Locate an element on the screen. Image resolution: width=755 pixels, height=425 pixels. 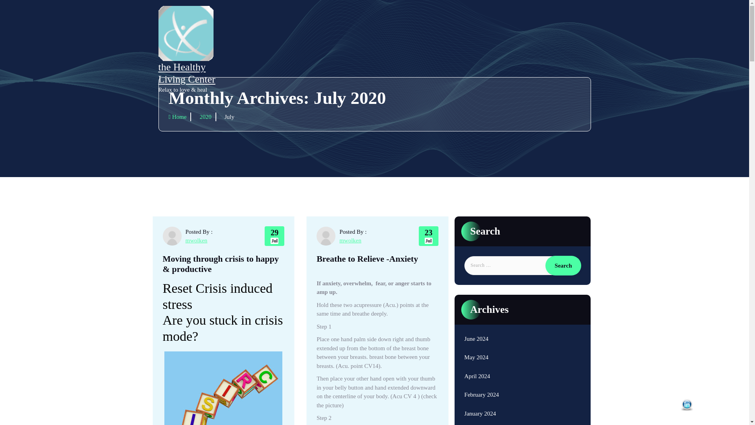
Breathe to Relieve -Anxiety is located at coordinates (367, 259).